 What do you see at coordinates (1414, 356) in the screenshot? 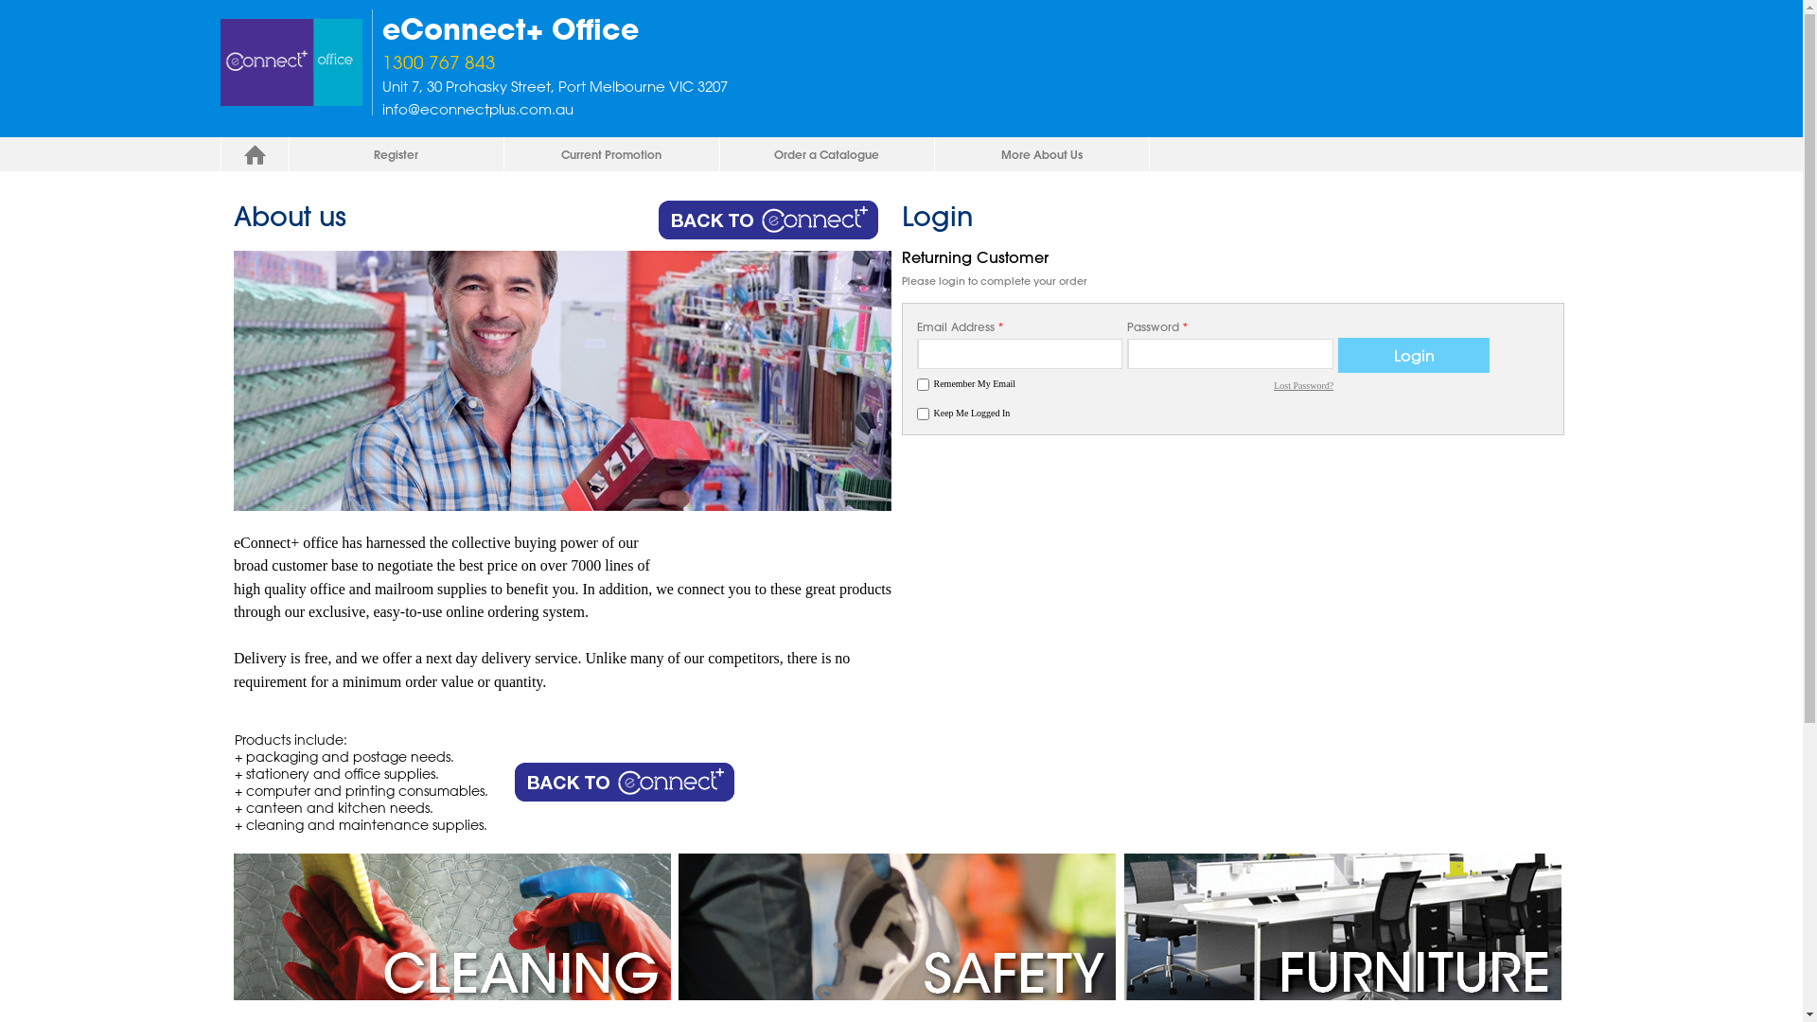
I see `Login` at bounding box center [1414, 356].